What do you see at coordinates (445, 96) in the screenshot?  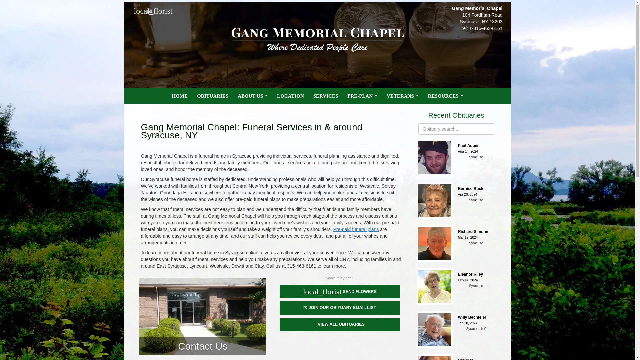 I see `RESOURCES...` at bounding box center [445, 96].